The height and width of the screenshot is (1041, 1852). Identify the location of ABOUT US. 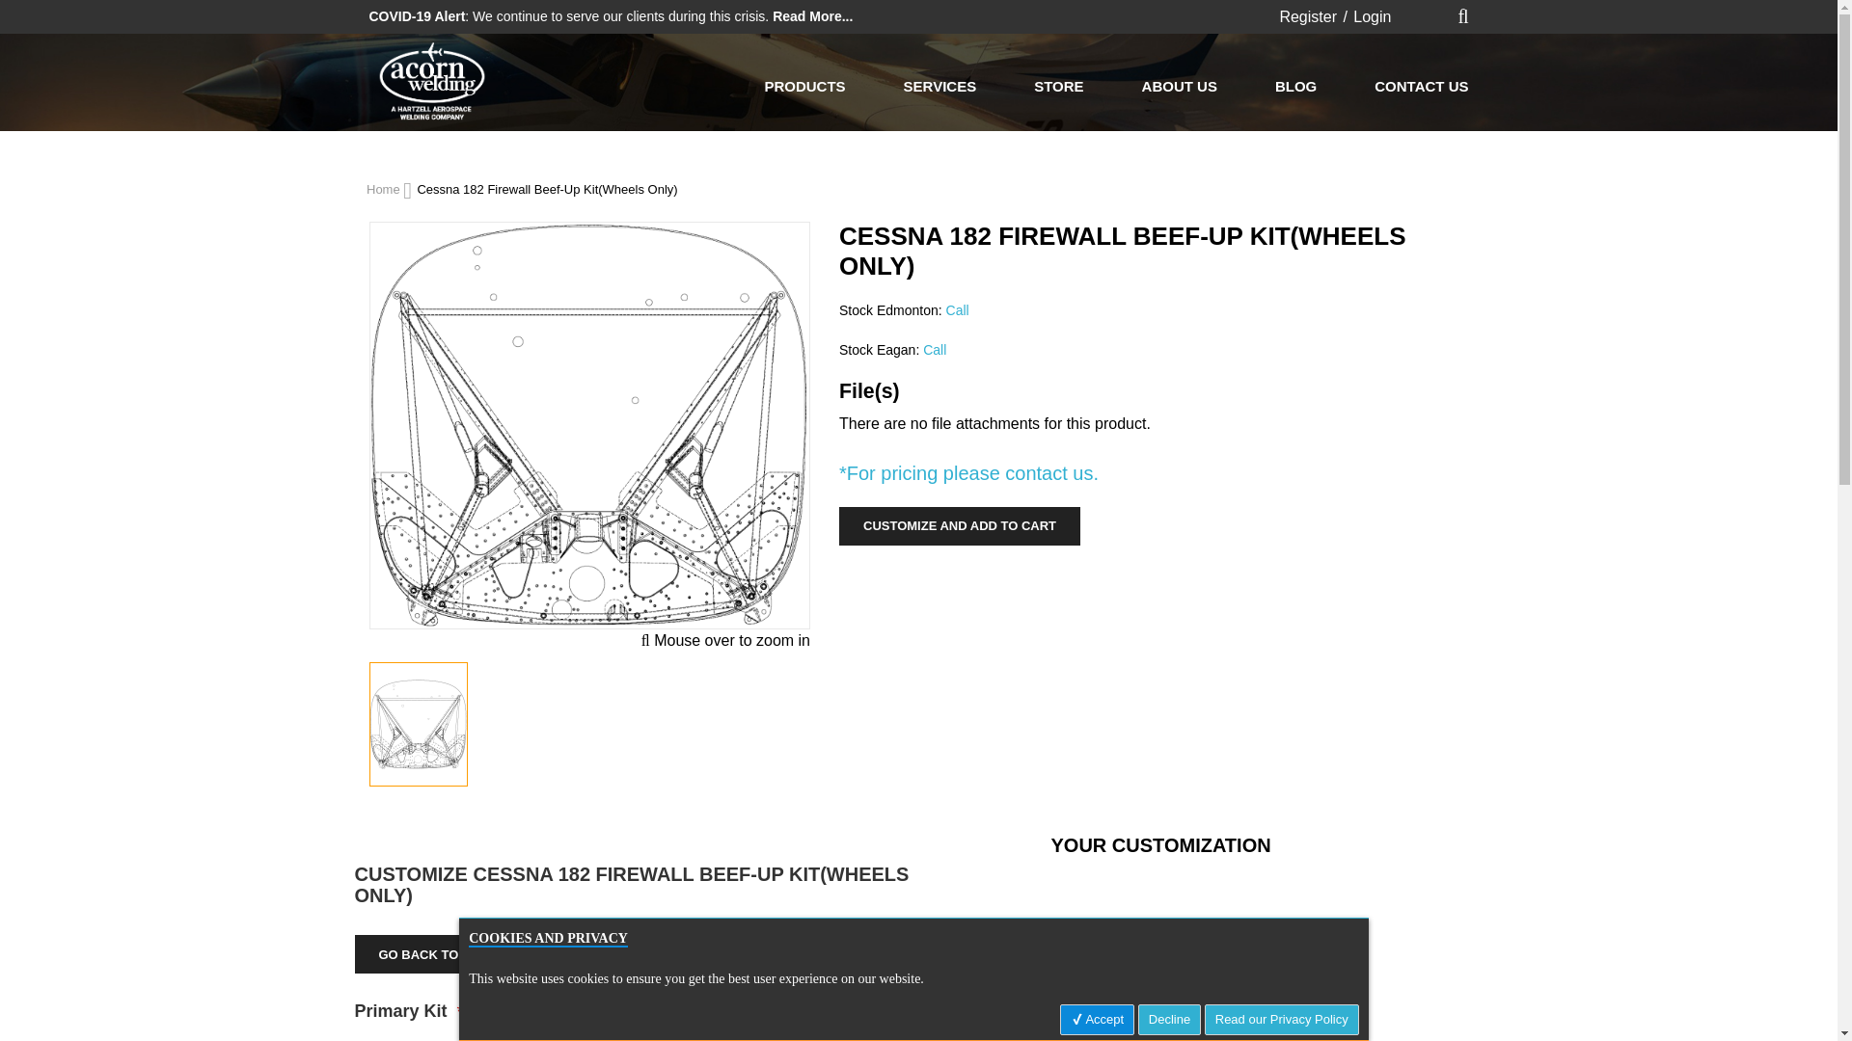
(1179, 86).